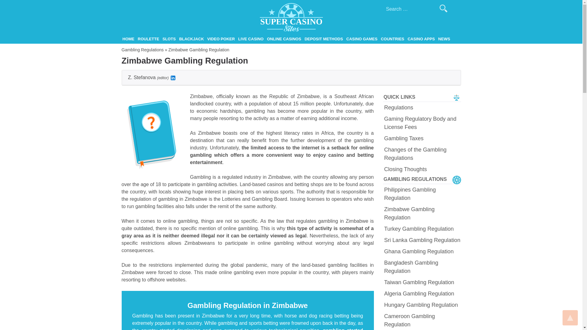 Image resolution: width=587 pixels, height=330 pixels. What do you see at coordinates (251, 39) in the screenshot?
I see `LIVE CASINO` at bounding box center [251, 39].